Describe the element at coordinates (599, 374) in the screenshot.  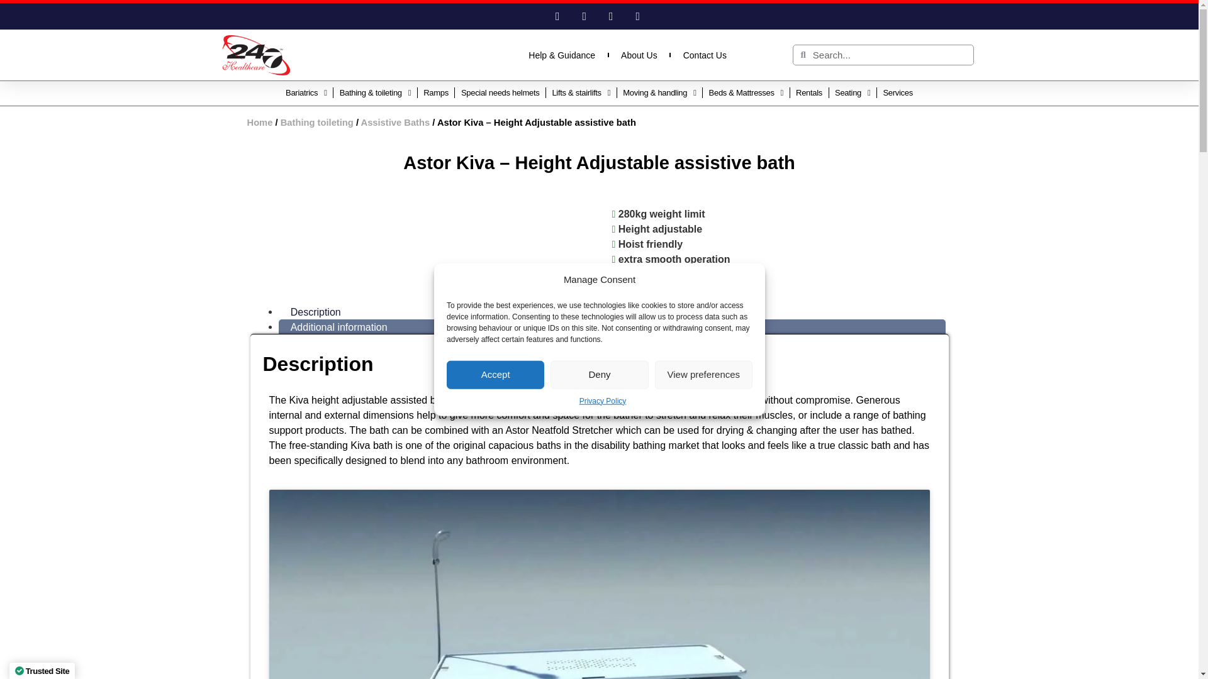
I see `Deny` at that location.